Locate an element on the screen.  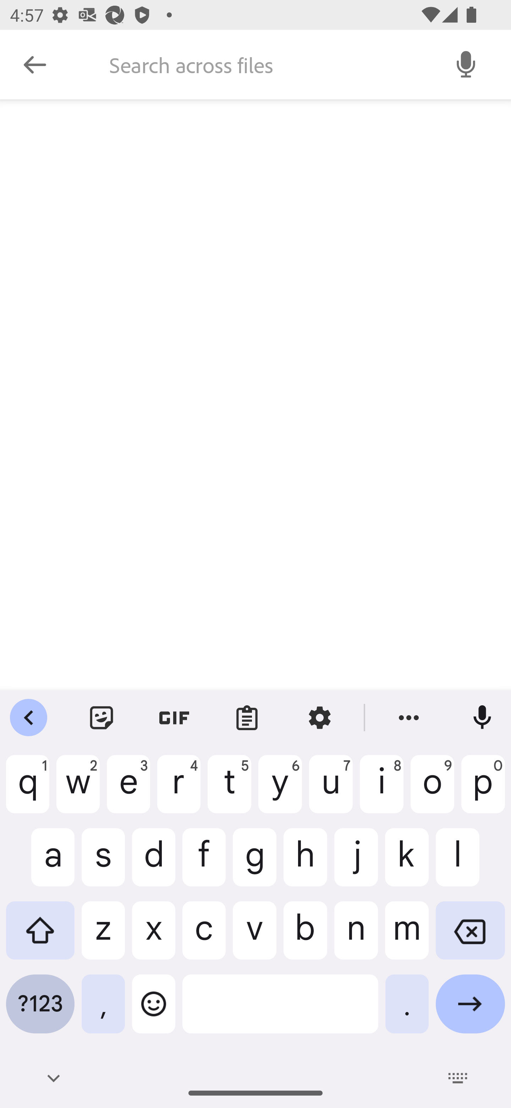
Voice search is located at coordinates (466, 64).